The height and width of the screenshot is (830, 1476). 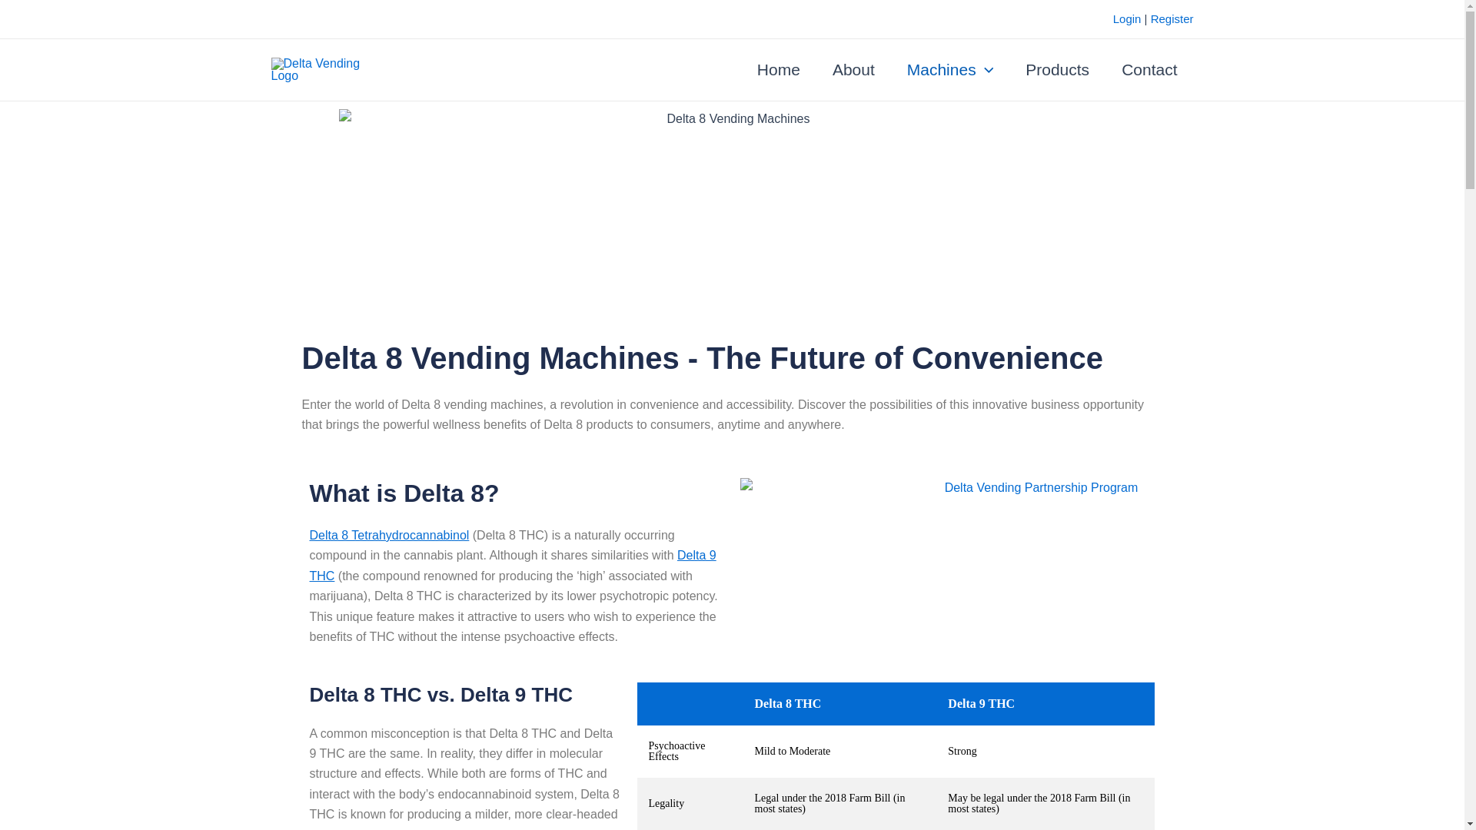 I want to click on About, so click(x=853, y=69).